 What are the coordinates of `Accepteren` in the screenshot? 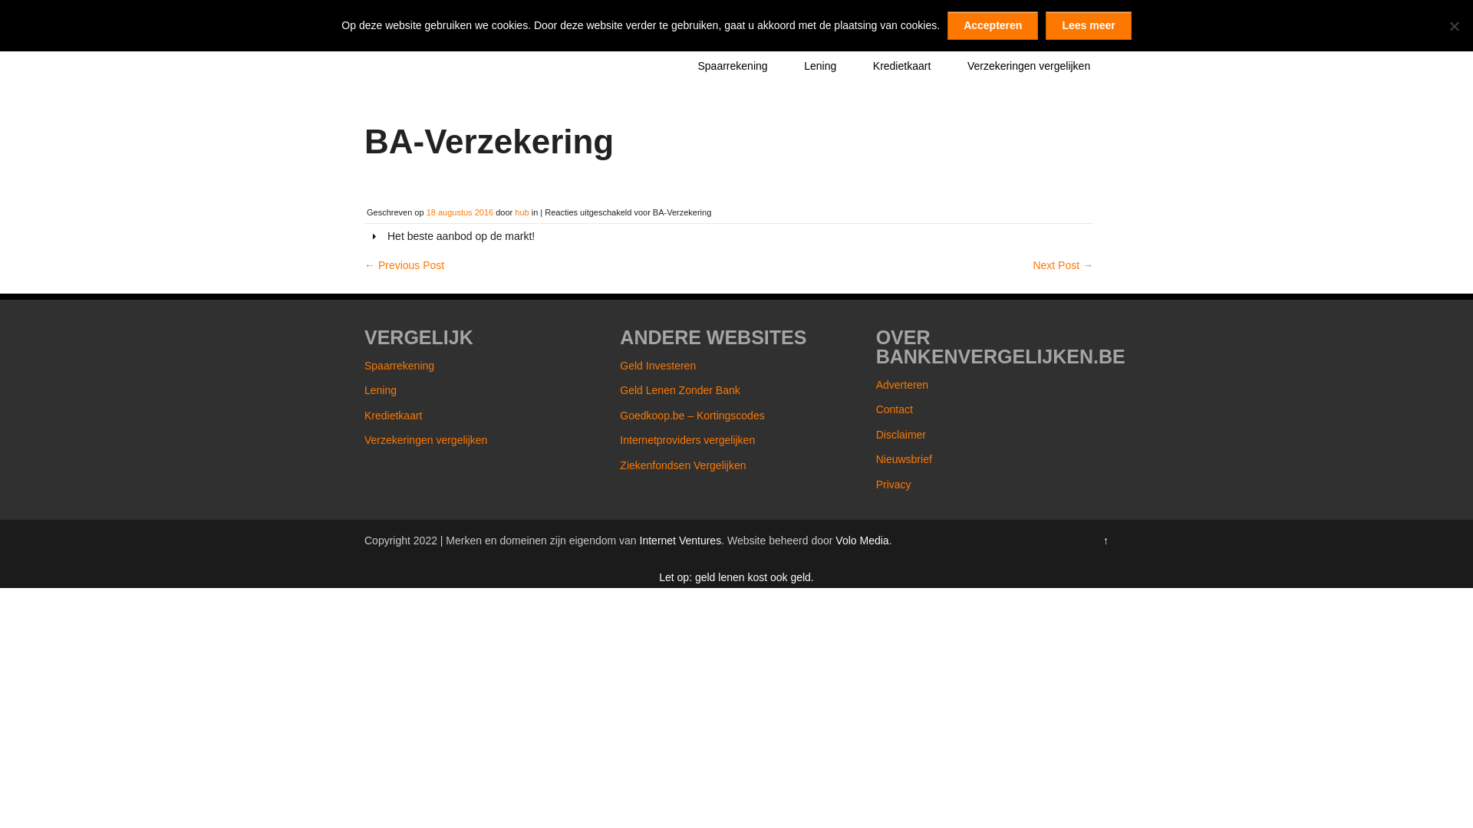 It's located at (993, 26).